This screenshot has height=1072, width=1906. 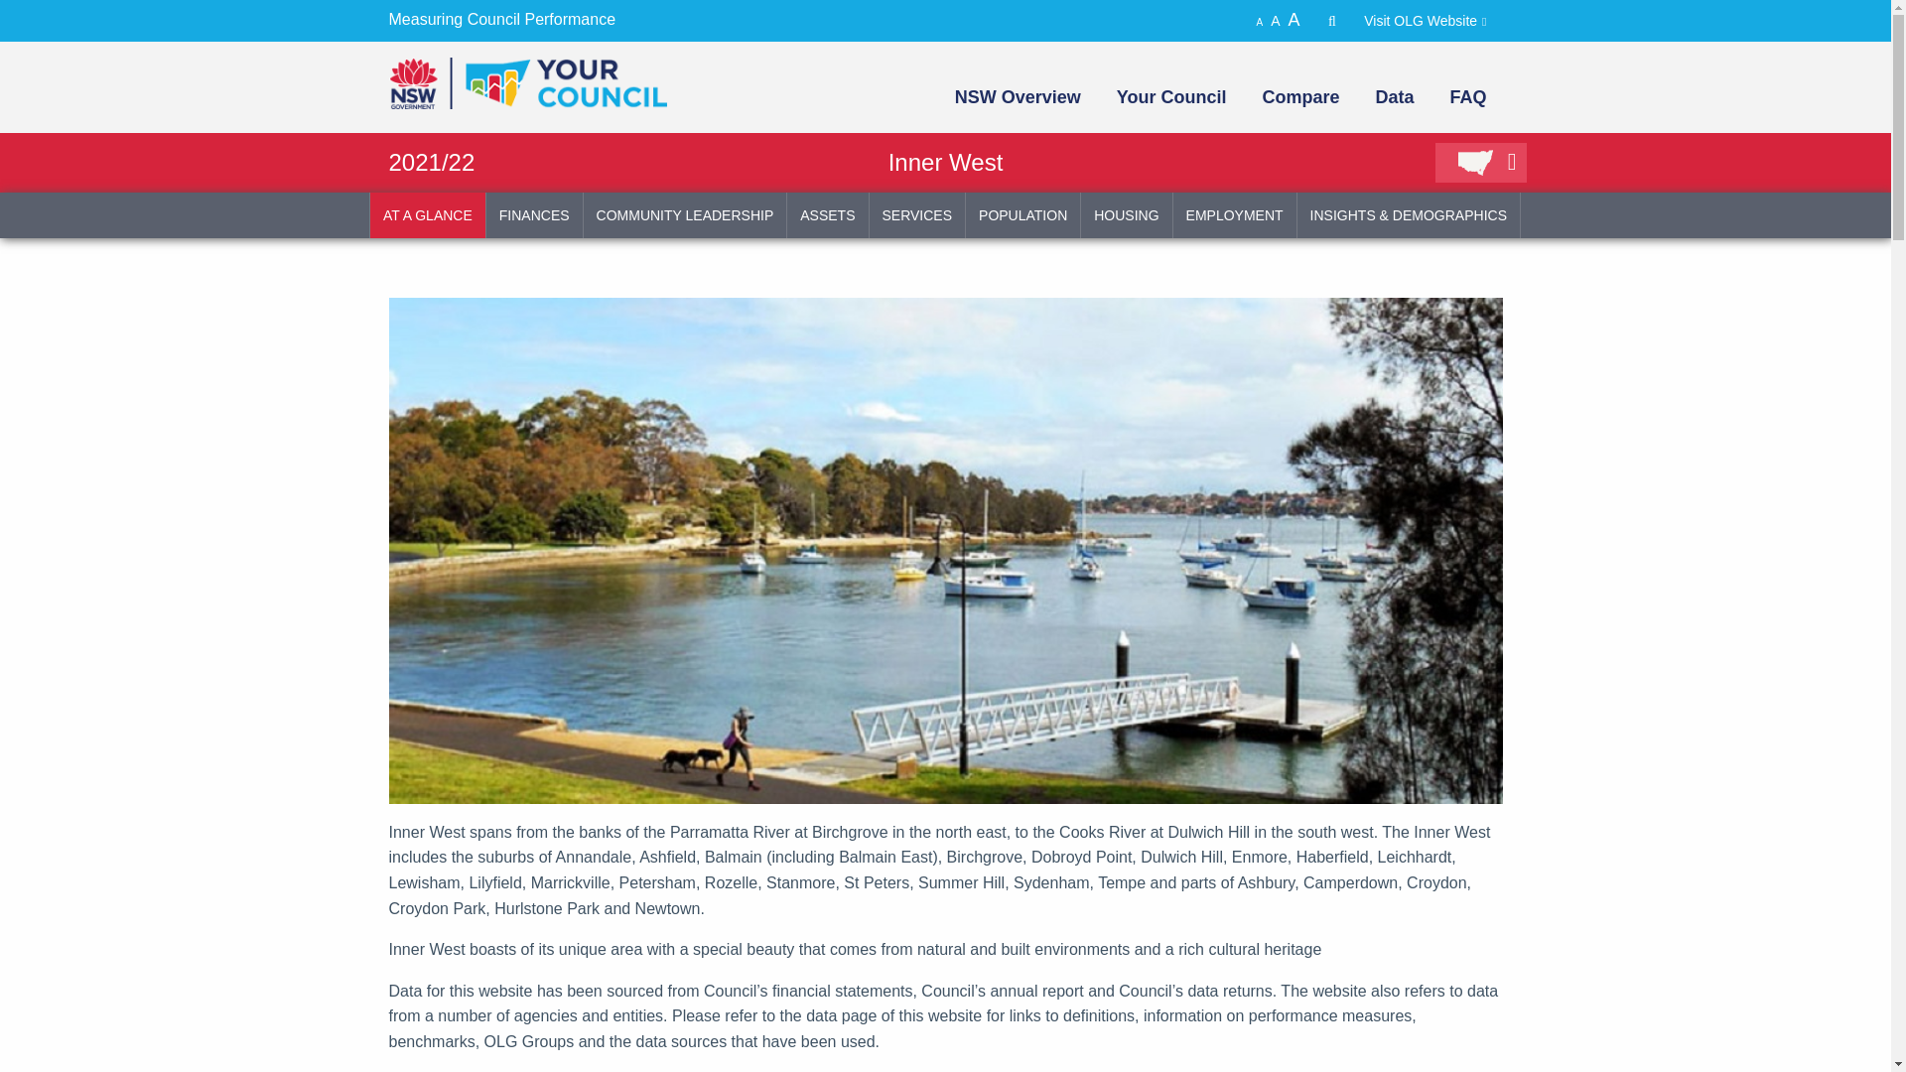 What do you see at coordinates (1432, 20) in the screenshot?
I see `Visit OLG Website` at bounding box center [1432, 20].